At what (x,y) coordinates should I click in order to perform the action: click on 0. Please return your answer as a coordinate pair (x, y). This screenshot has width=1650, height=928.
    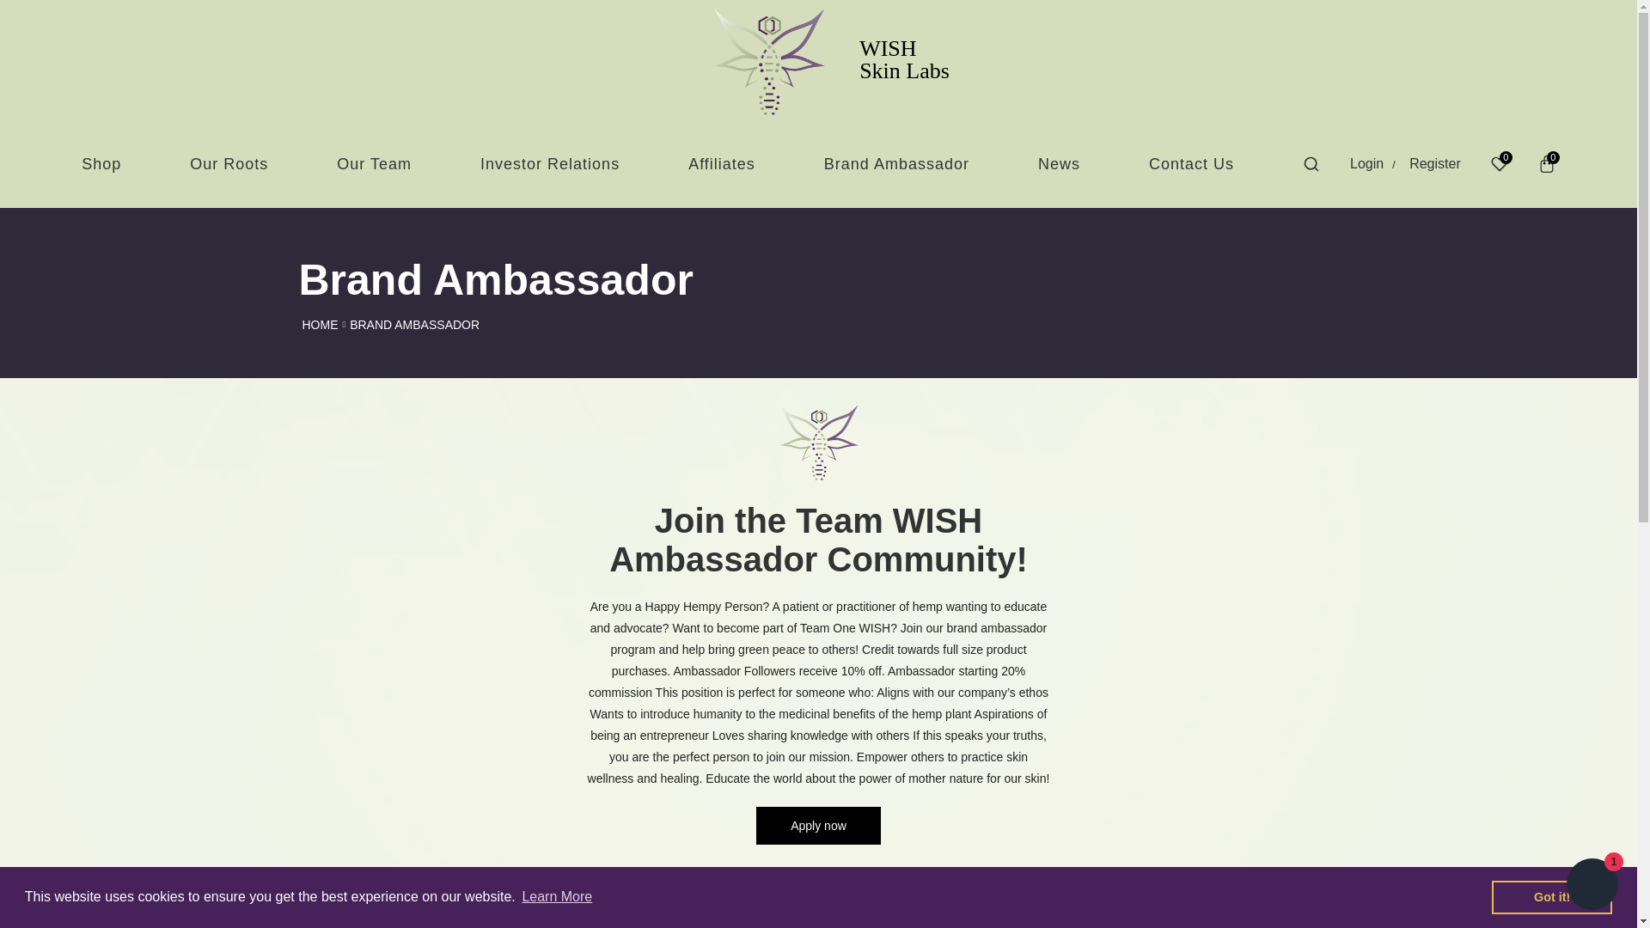
    Looking at the image, I should click on (1499, 163).